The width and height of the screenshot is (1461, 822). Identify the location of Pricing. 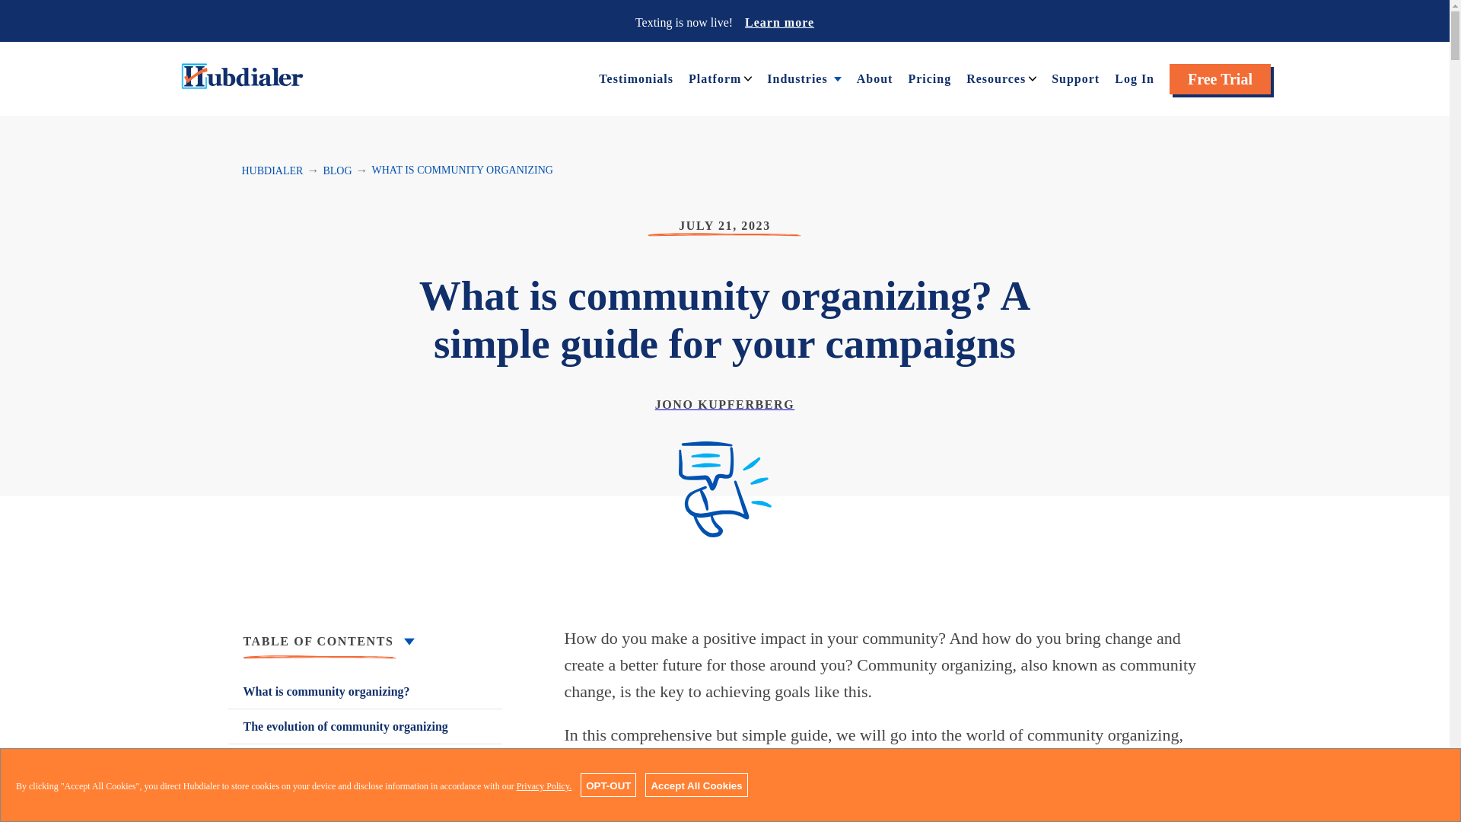
(928, 78).